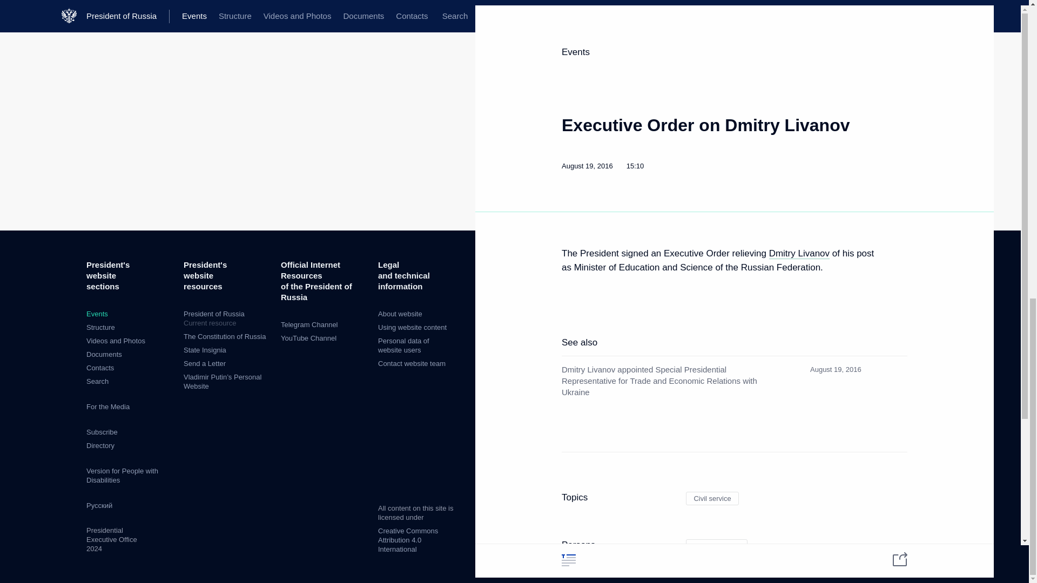 The height and width of the screenshot is (583, 1037). I want to click on State Insignia, so click(204, 350).